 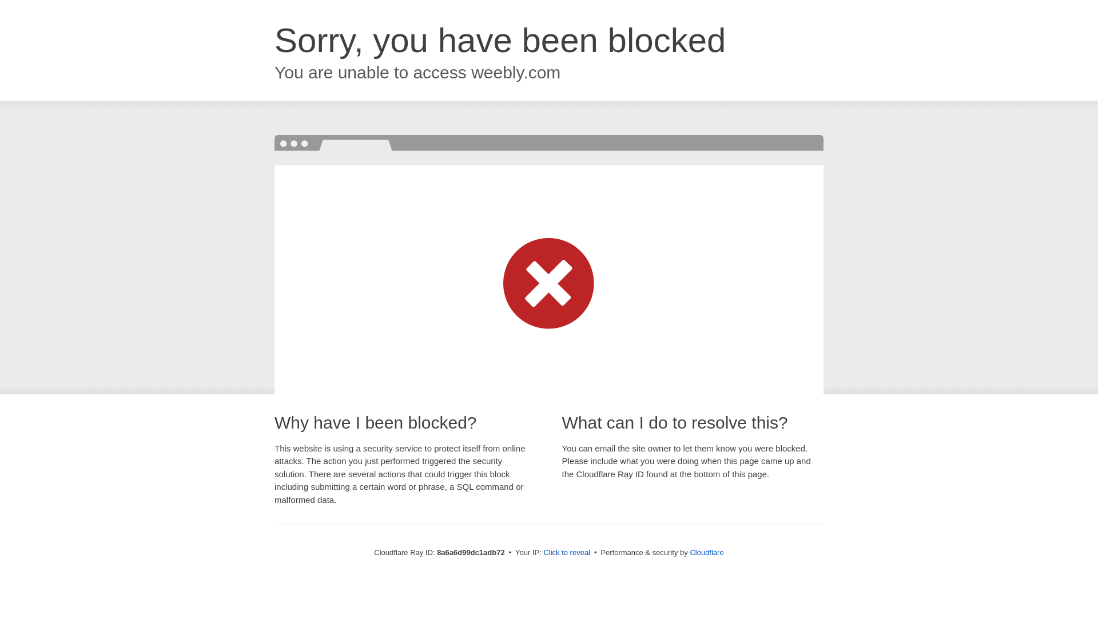 I want to click on Cloudflare, so click(x=706, y=552).